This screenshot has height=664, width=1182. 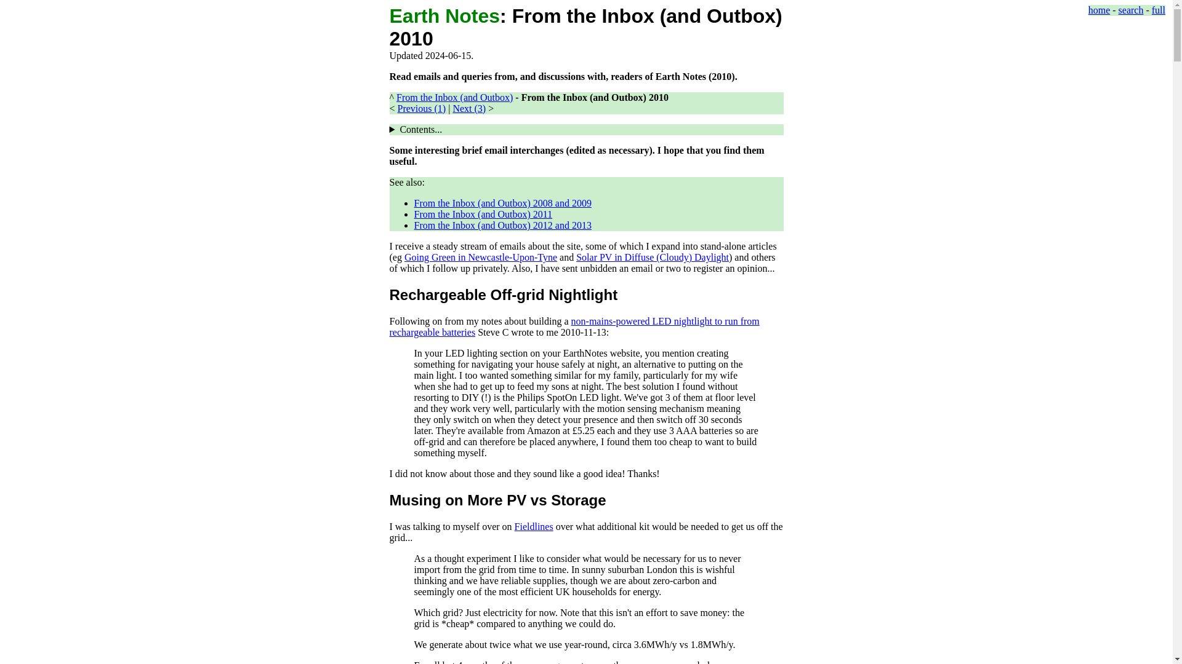 What do you see at coordinates (533, 526) in the screenshot?
I see `Fieldlines` at bounding box center [533, 526].